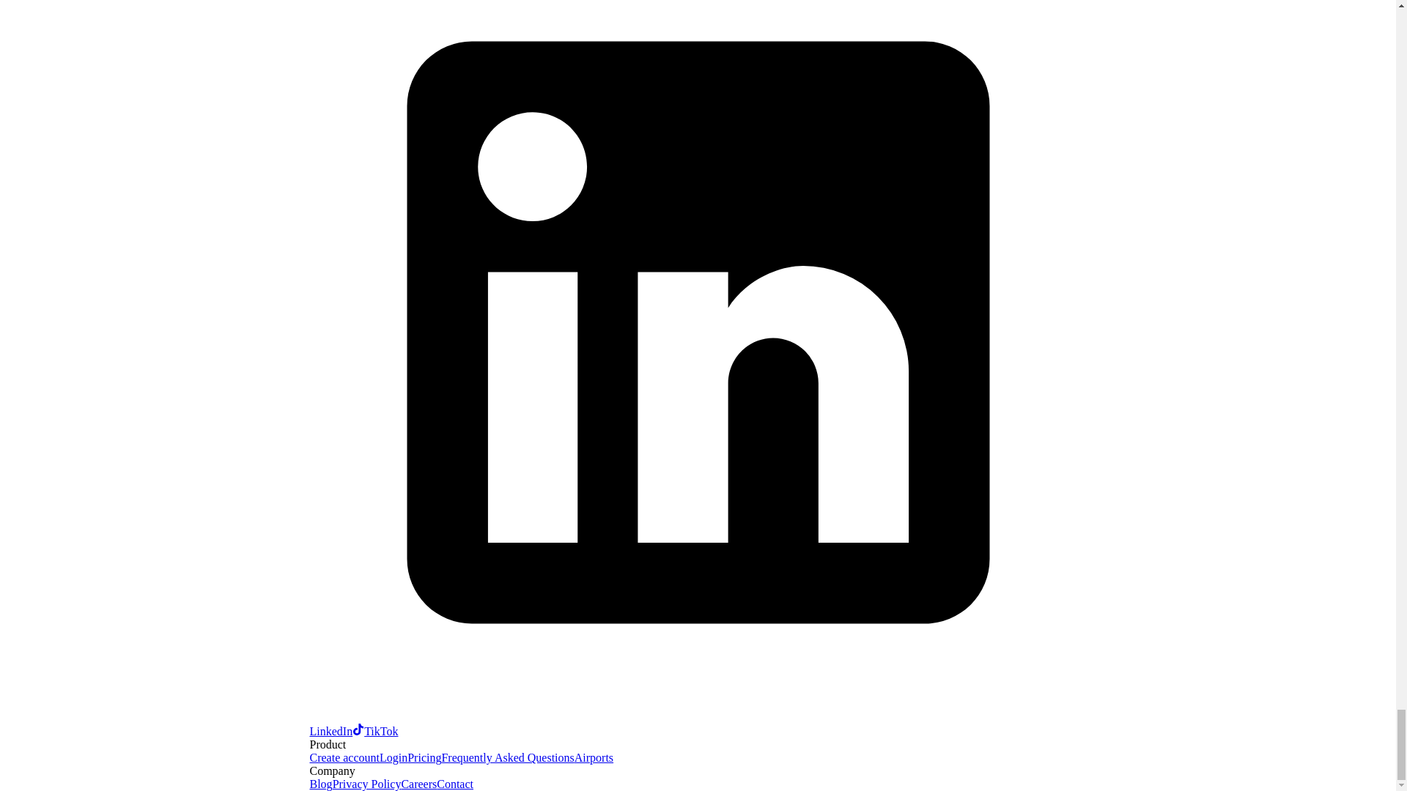 This screenshot has width=1407, height=791. What do you see at coordinates (454, 784) in the screenshot?
I see `Contact` at bounding box center [454, 784].